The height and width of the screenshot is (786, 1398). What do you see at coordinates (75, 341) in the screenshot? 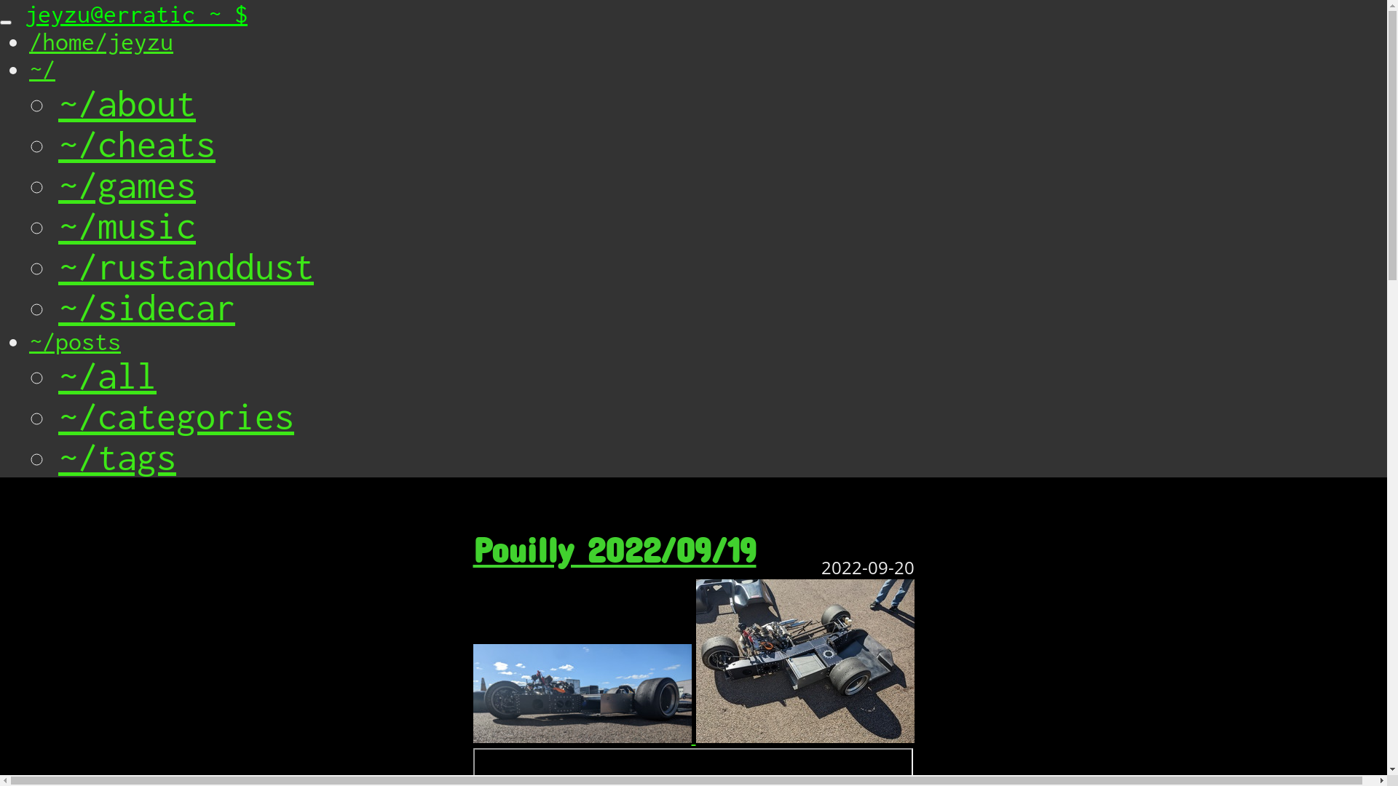
I see `~/posts` at bounding box center [75, 341].